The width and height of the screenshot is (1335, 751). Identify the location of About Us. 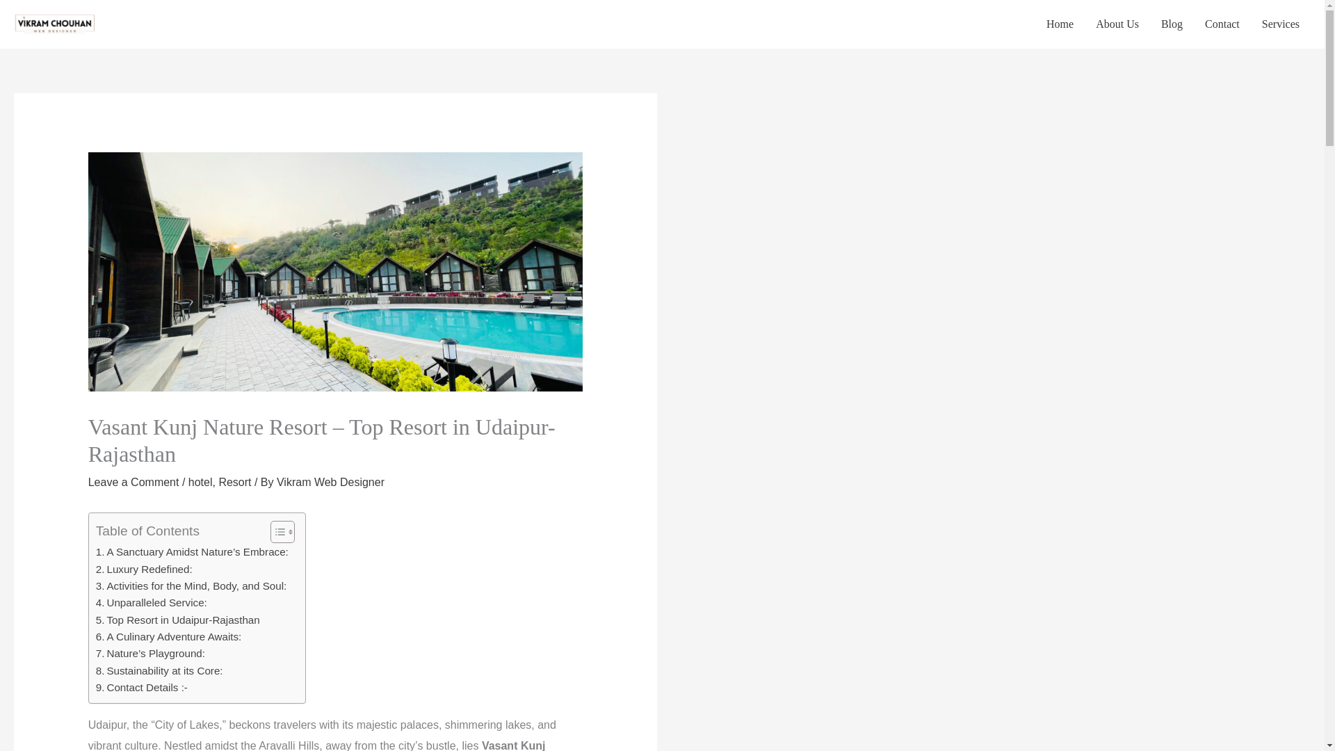
(1117, 24).